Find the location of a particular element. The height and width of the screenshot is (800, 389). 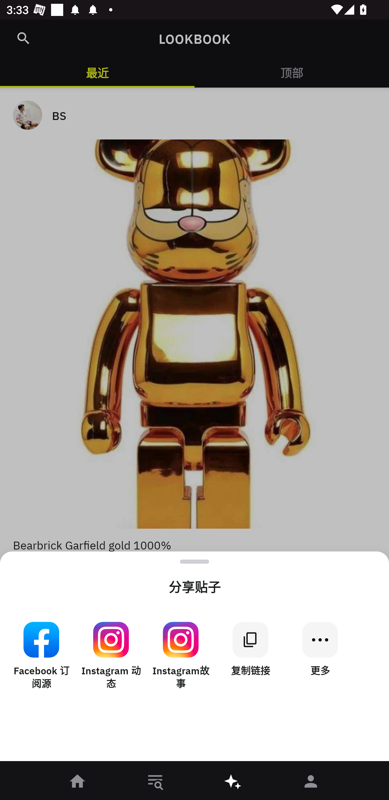

Instagram 动态 is located at coordinates (111, 655).